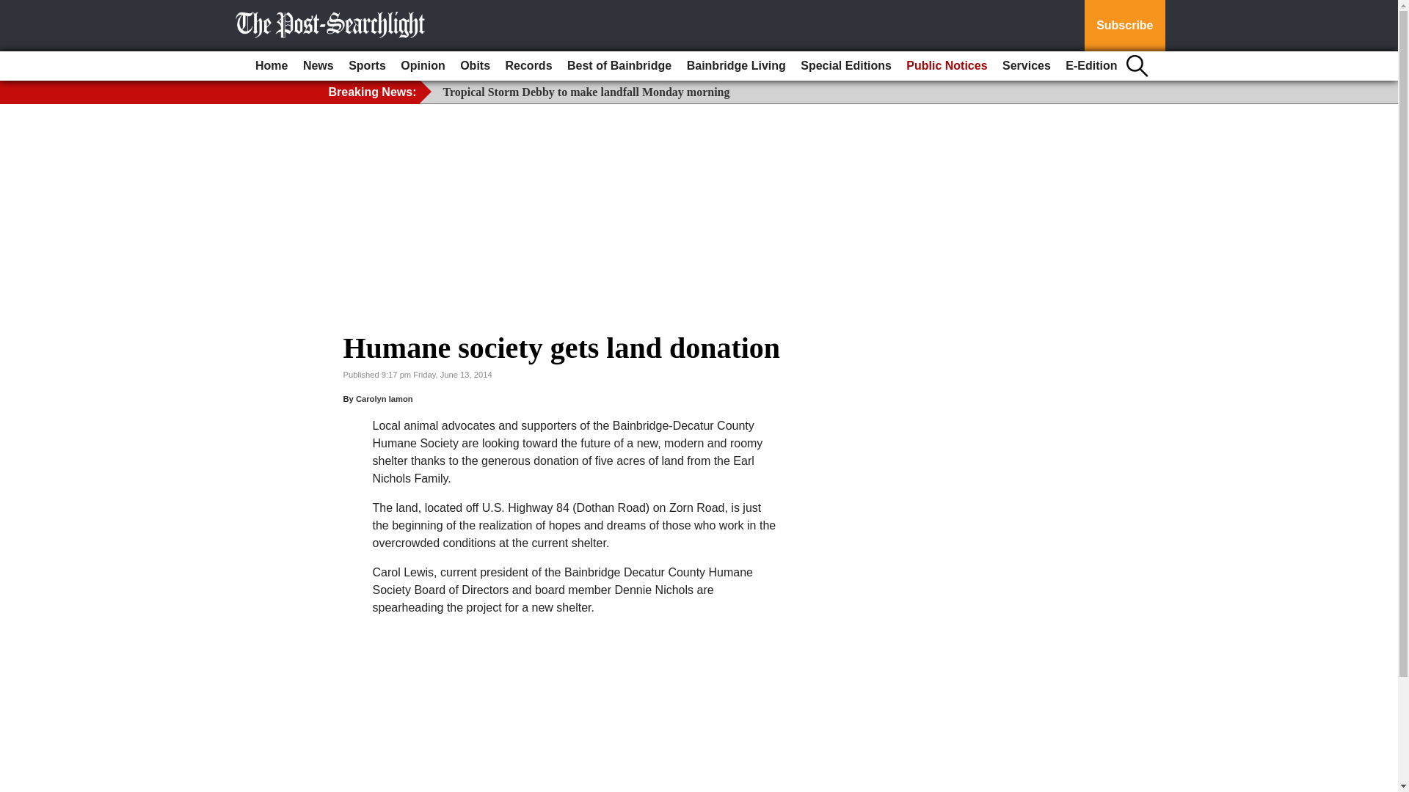 The image size is (1409, 792). What do you see at coordinates (586, 91) in the screenshot?
I see `Tropical Storm Debby to make landfall Monday morning` at bounding box center [586, 91].